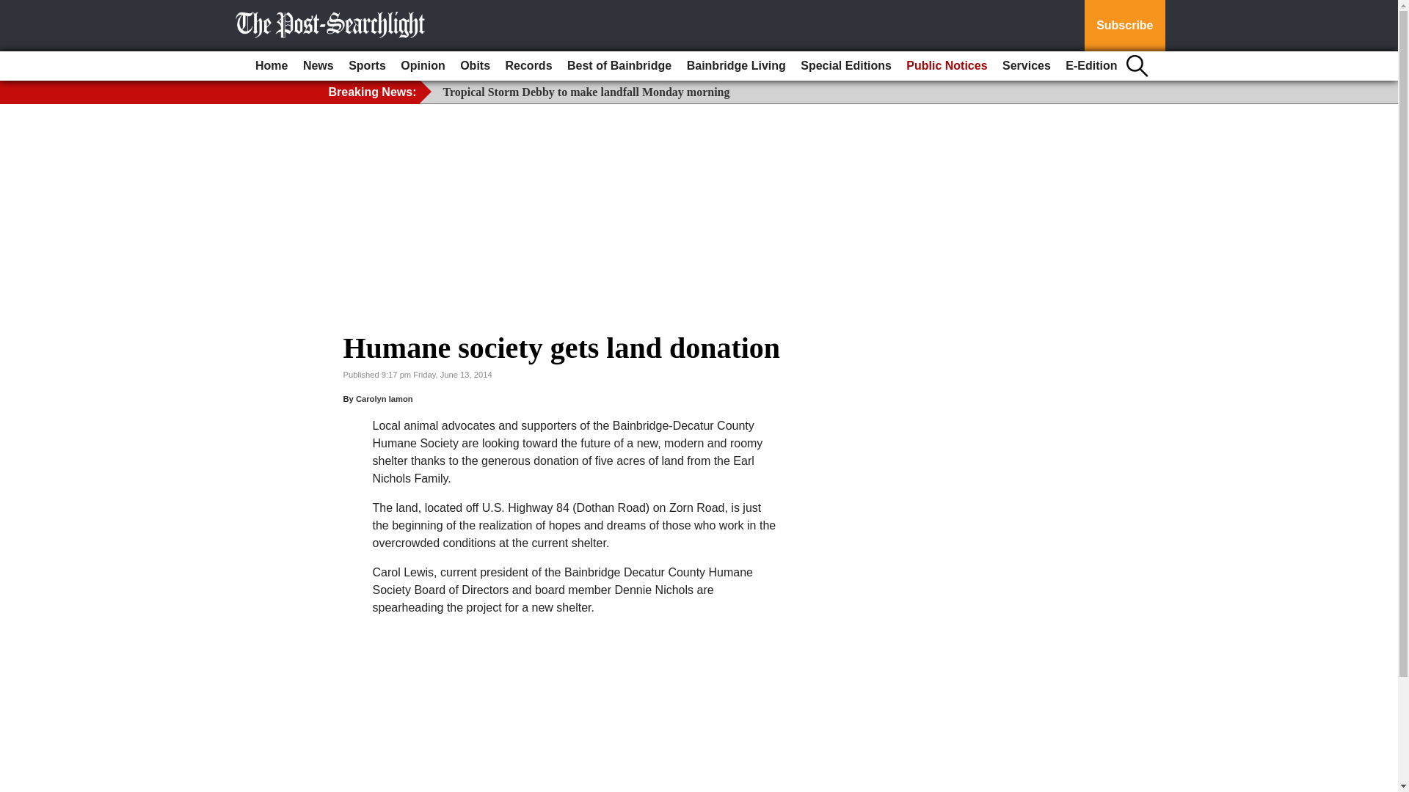 The image size is (1409, 792). What do you see at coordinates (586, 91) in the screenshot?
I see `Tropical Storm Debby to make landfall Monday morning` at bounding box center [586, 91].